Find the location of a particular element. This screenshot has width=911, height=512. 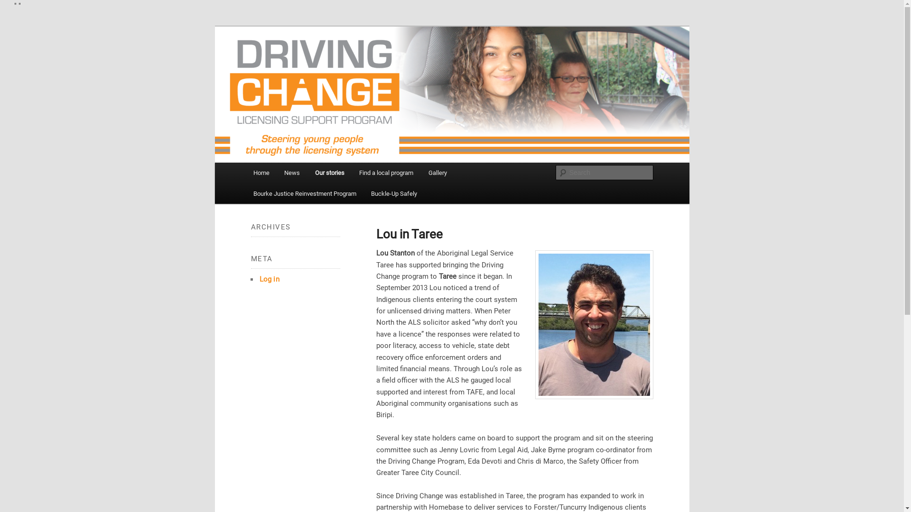

Bourke Justice Reinvestment Program is located at coordinates (305, 193).